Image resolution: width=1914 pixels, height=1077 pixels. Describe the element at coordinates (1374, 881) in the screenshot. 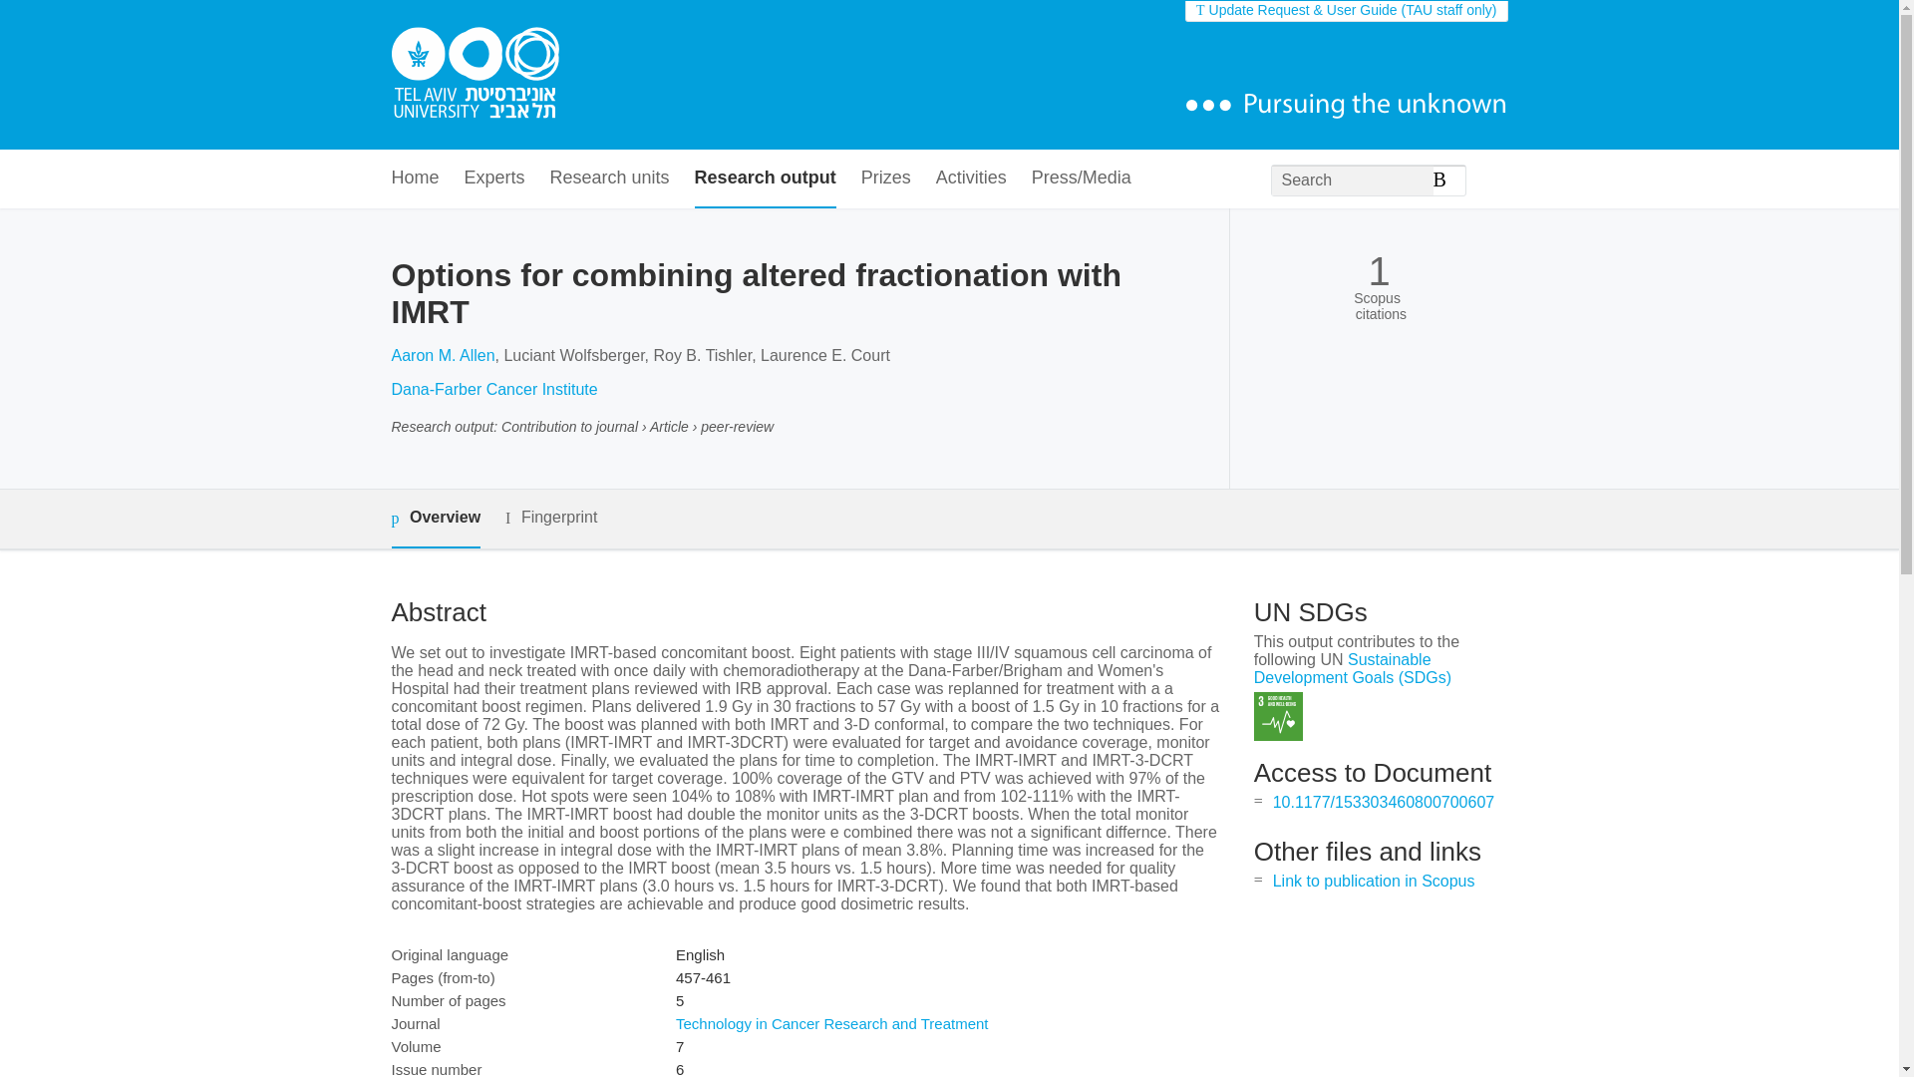

I see `Link to publication in Scopus` at that location.